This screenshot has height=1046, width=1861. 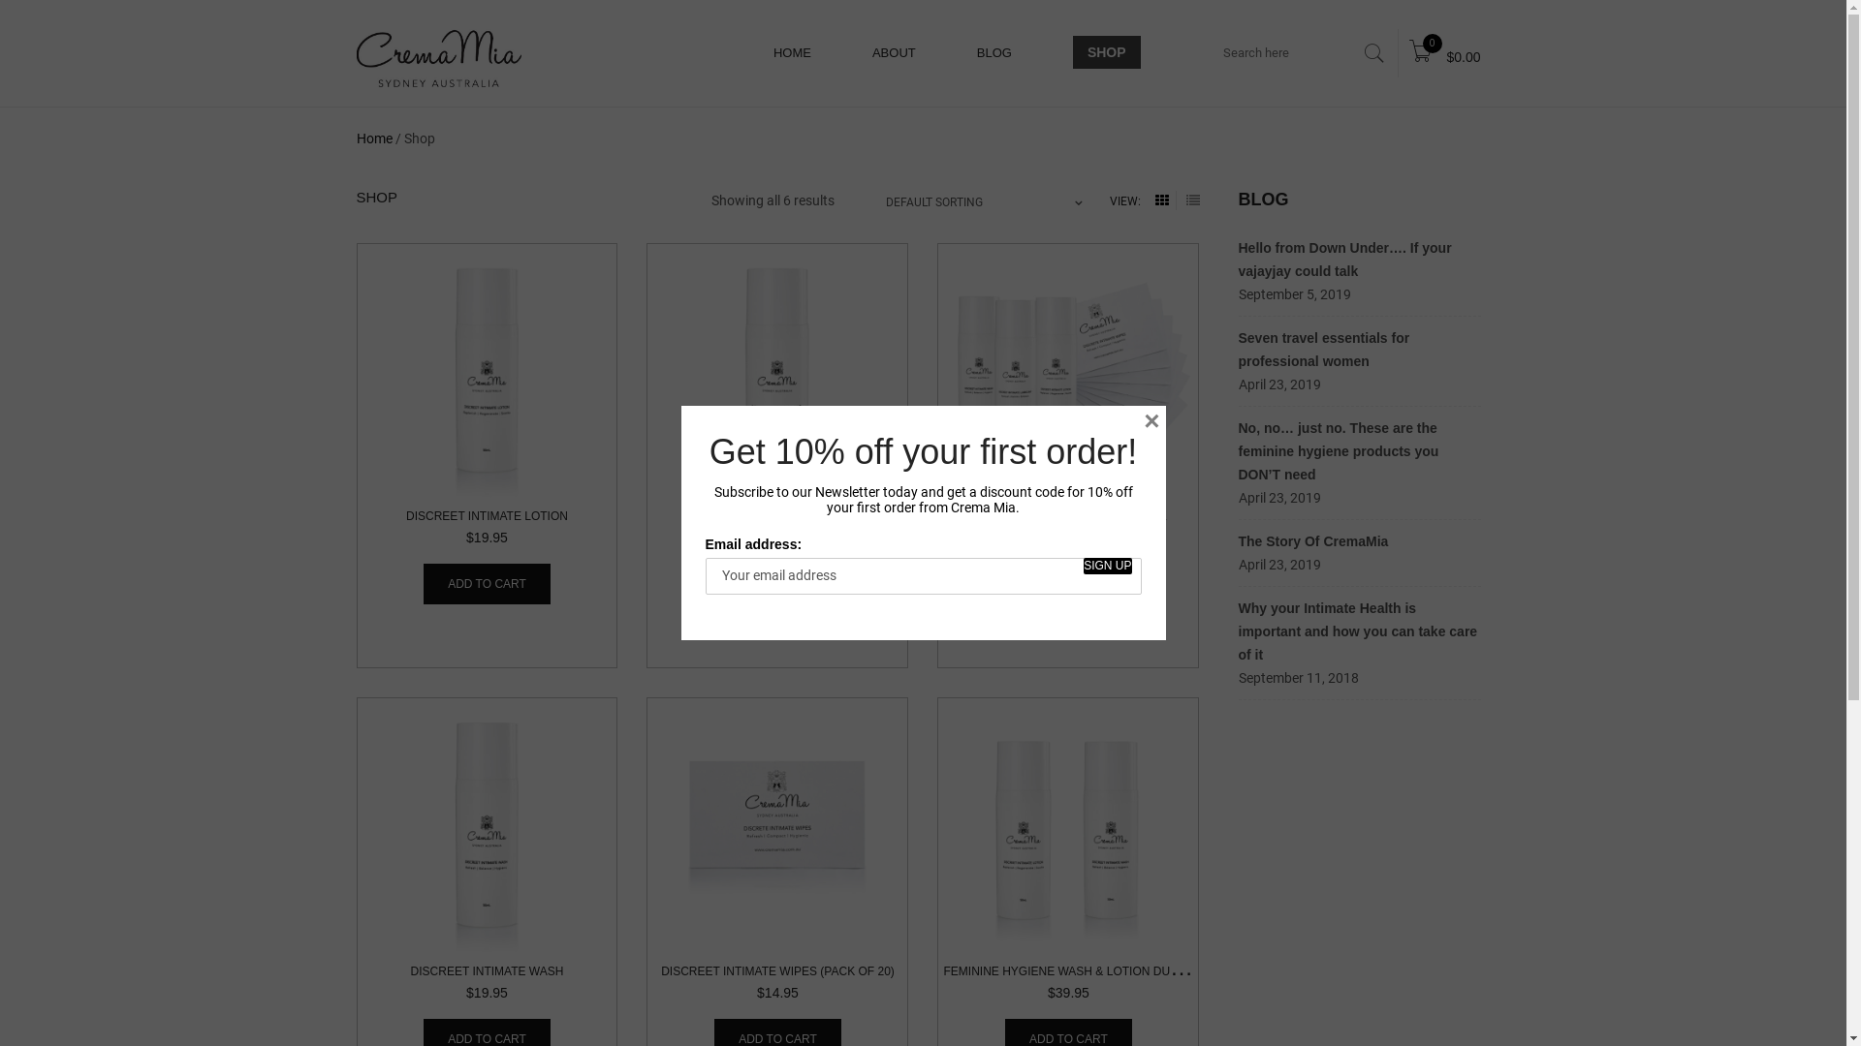 I want to click on 0
$0.00, so click(x=1444, y=54).